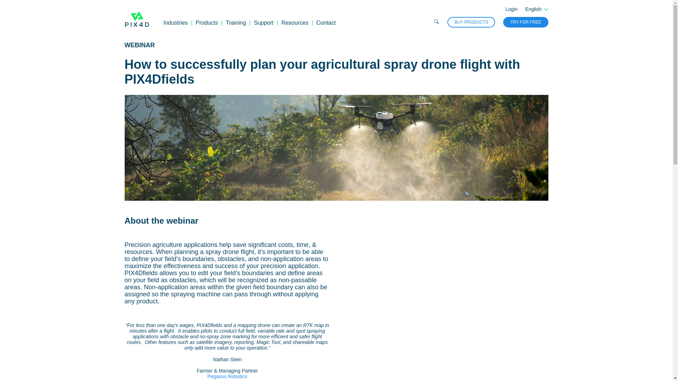 Image resolution: width=678 pixels, height=381 pixels. What do you see at coordinates (175, 23) in the screenshot?
I see `Industries` at bounding box center [175, 23].